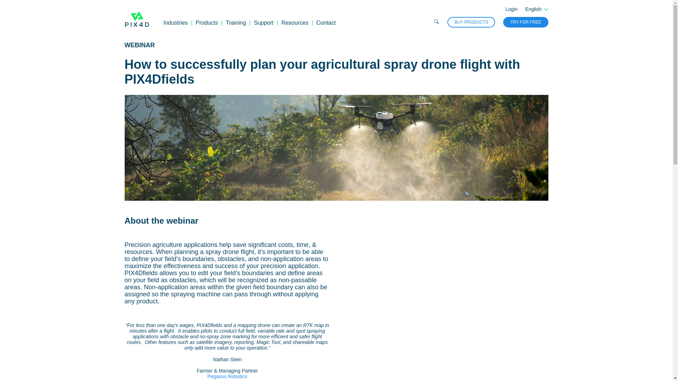 Image resolution: width=678 pixels, height=381 pixels. What do you see at coordinates (175, 23) in the screenshot?
I see `Industries` at bounding box center [175, 23].